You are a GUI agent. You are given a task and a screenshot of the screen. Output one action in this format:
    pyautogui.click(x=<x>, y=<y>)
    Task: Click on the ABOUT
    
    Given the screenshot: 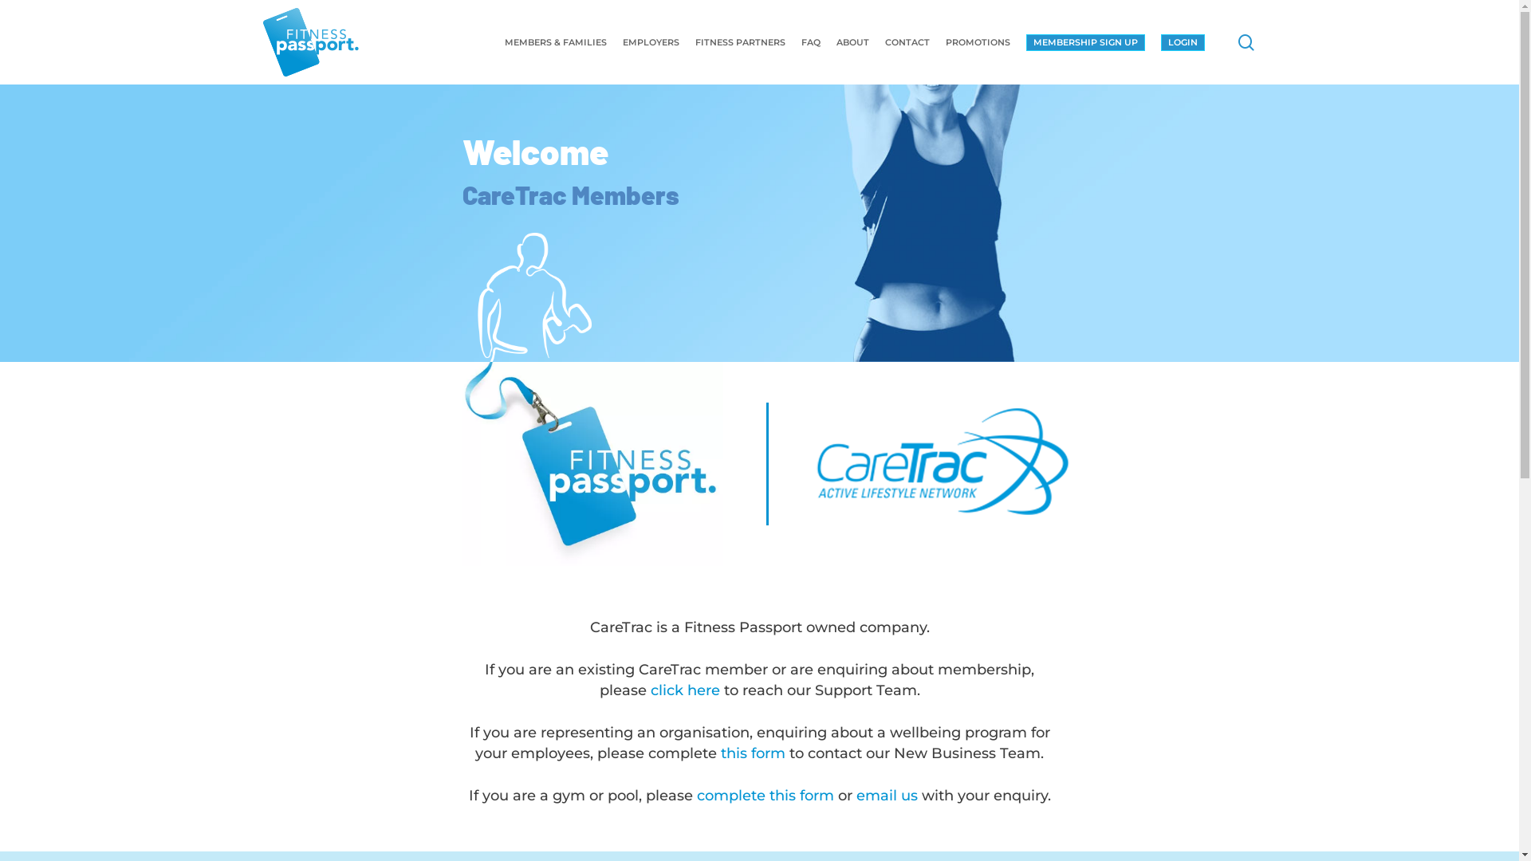 What is the action you would take?
    pyautogui.click(x=853, y=43)
    